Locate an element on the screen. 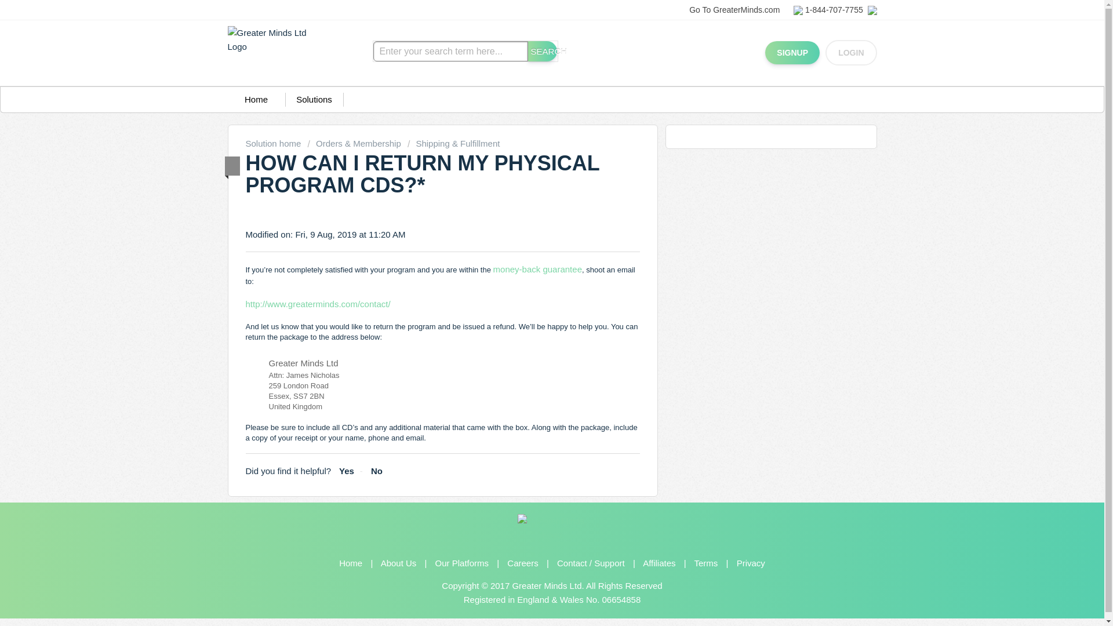 The image size is (1113, 626). Solutions is located at coordinates (314, 99).